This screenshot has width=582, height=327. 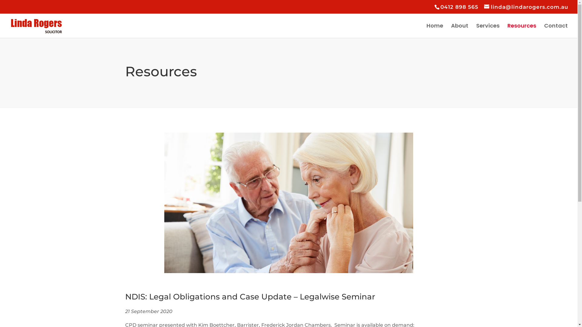 I want to click on linda@lindarogers.com.au, so click(x=526, y=7).